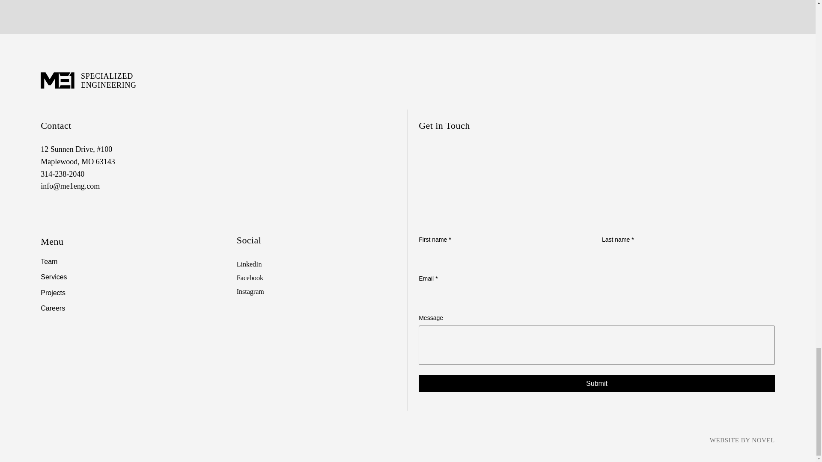 The height and width of the screenshot is (462, 822). I want to click on Careers, so click(131, 308).